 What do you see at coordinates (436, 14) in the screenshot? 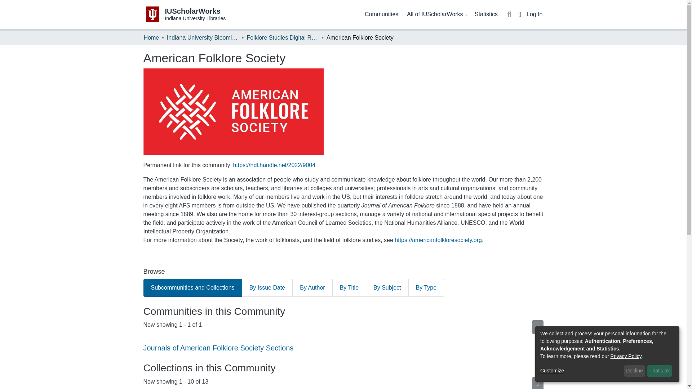
I see `All of IUScholarWorks` at bounding box center [436, 14].